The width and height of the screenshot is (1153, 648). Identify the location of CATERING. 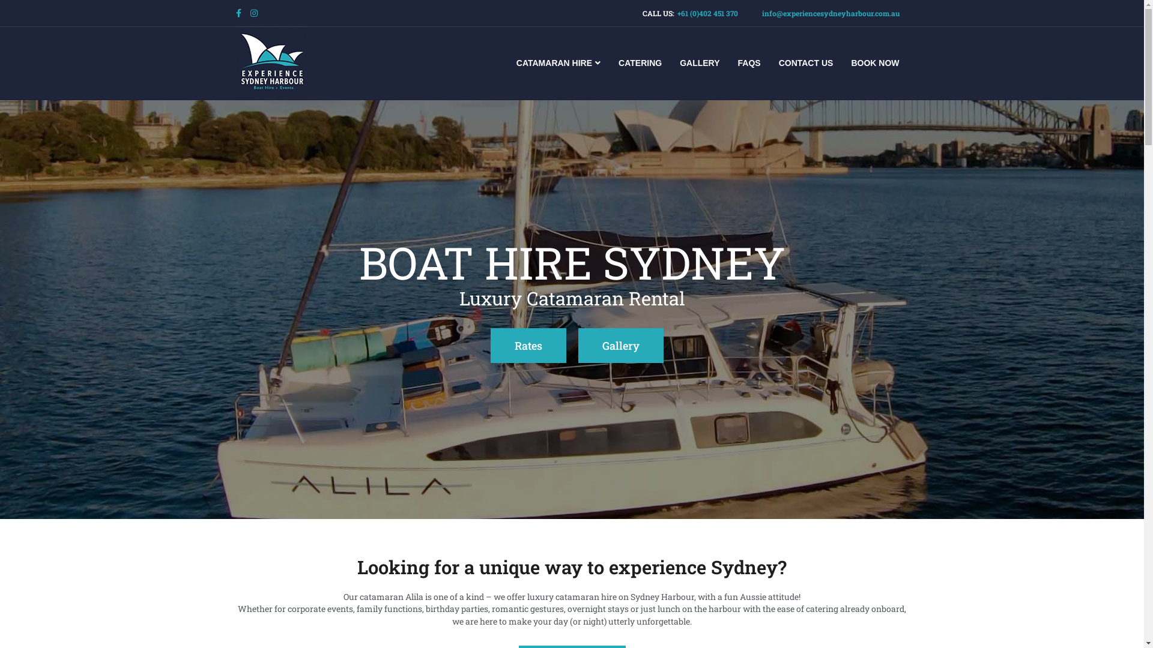
(640, 64).